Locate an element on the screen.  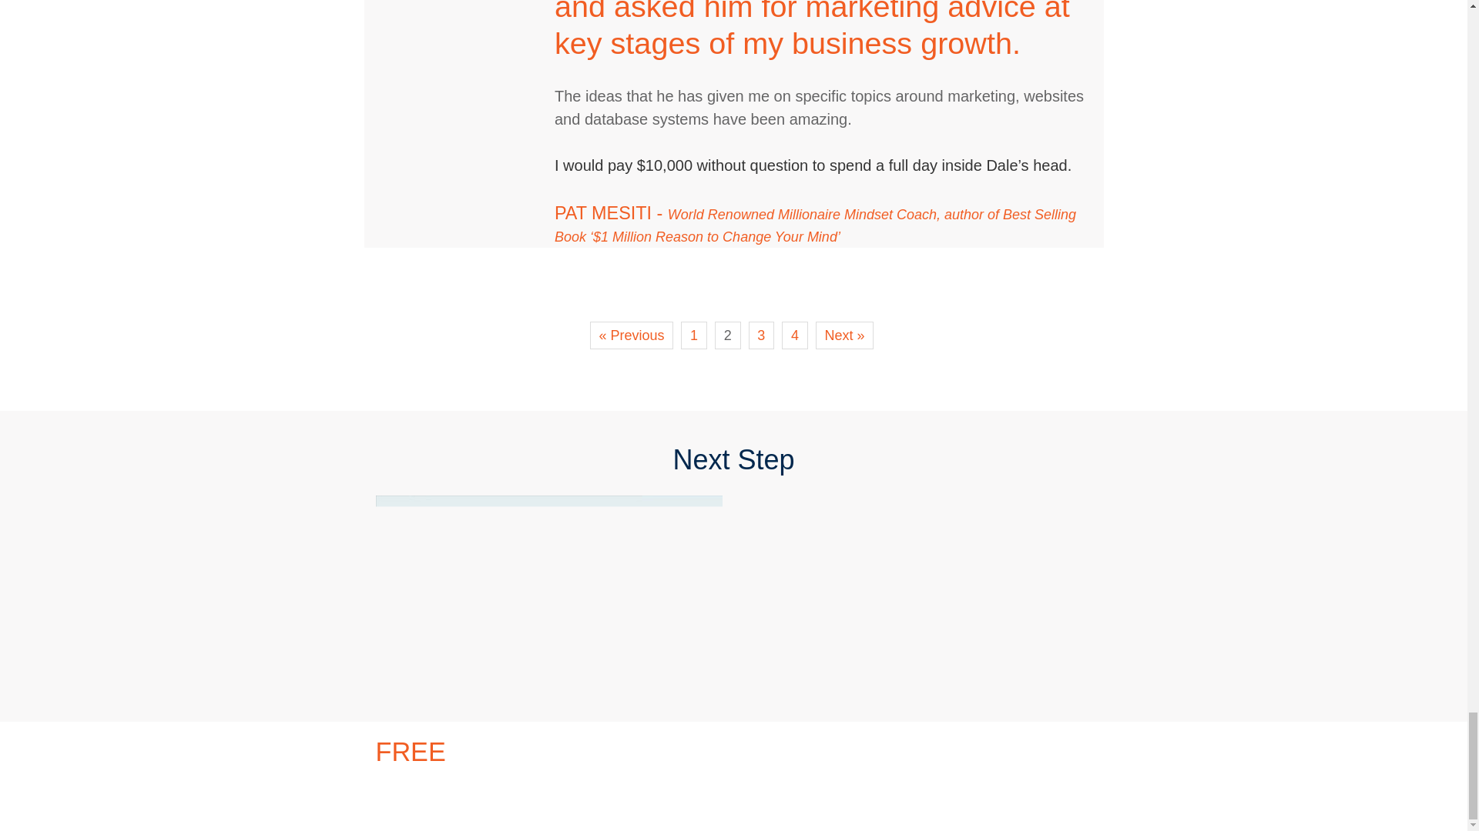
4 is located at coordinates (795, 335).